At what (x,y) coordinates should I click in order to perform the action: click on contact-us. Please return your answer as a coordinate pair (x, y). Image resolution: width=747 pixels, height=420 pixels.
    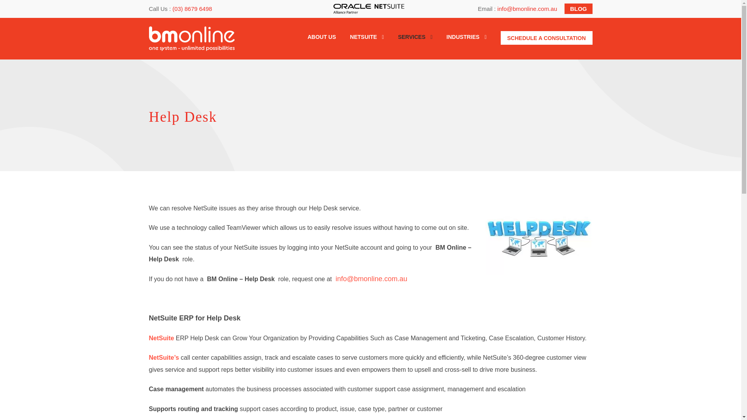
    Looking at the image, I should click on (546, 37).